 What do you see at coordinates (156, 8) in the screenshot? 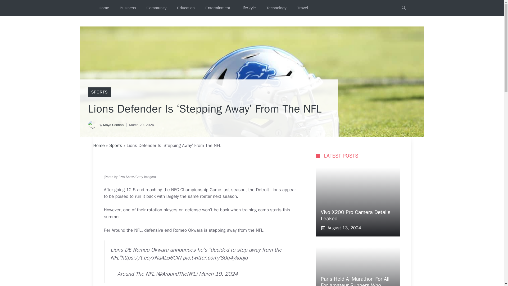
I see `Community` at bounding box center [156, 8].